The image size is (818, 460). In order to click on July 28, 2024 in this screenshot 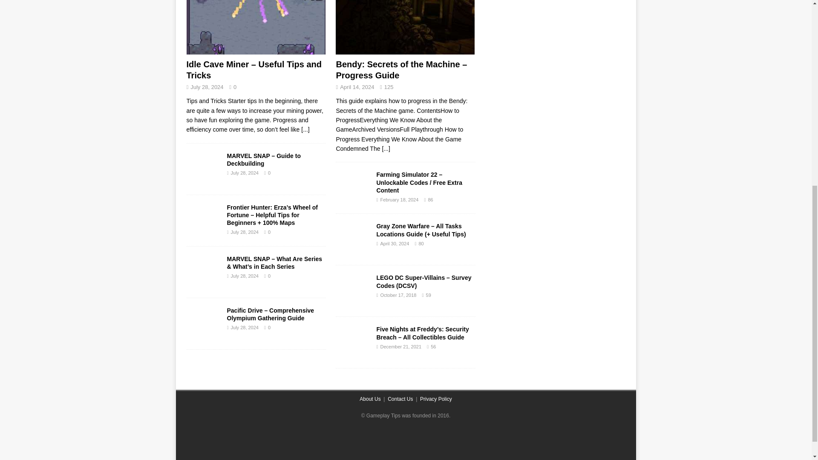, I will do `click(245, 232)`.